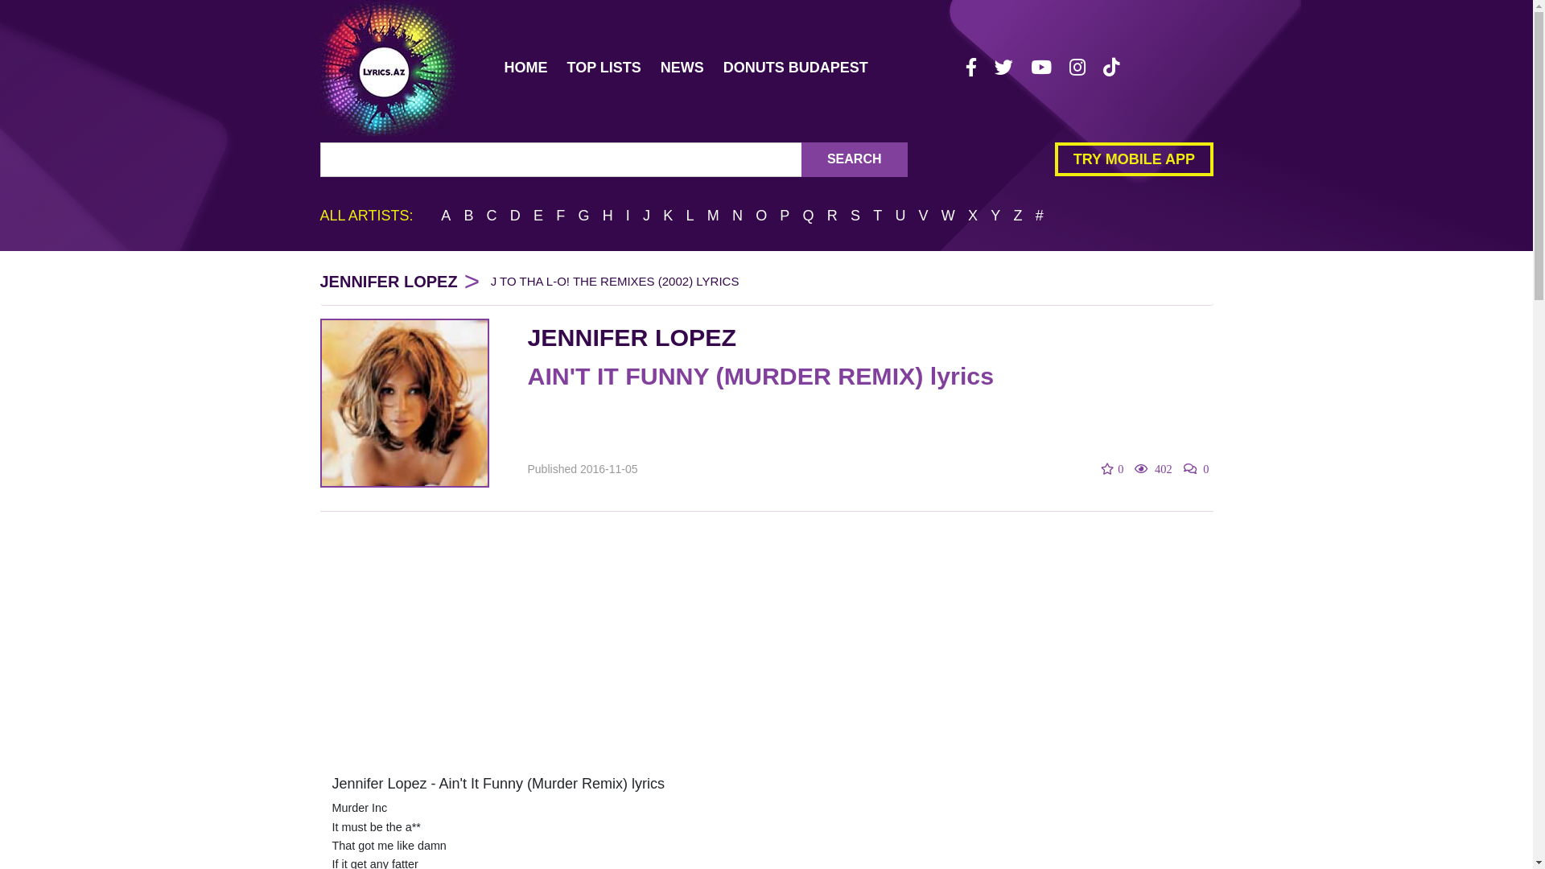  I want to click on I, so click(628, 216).